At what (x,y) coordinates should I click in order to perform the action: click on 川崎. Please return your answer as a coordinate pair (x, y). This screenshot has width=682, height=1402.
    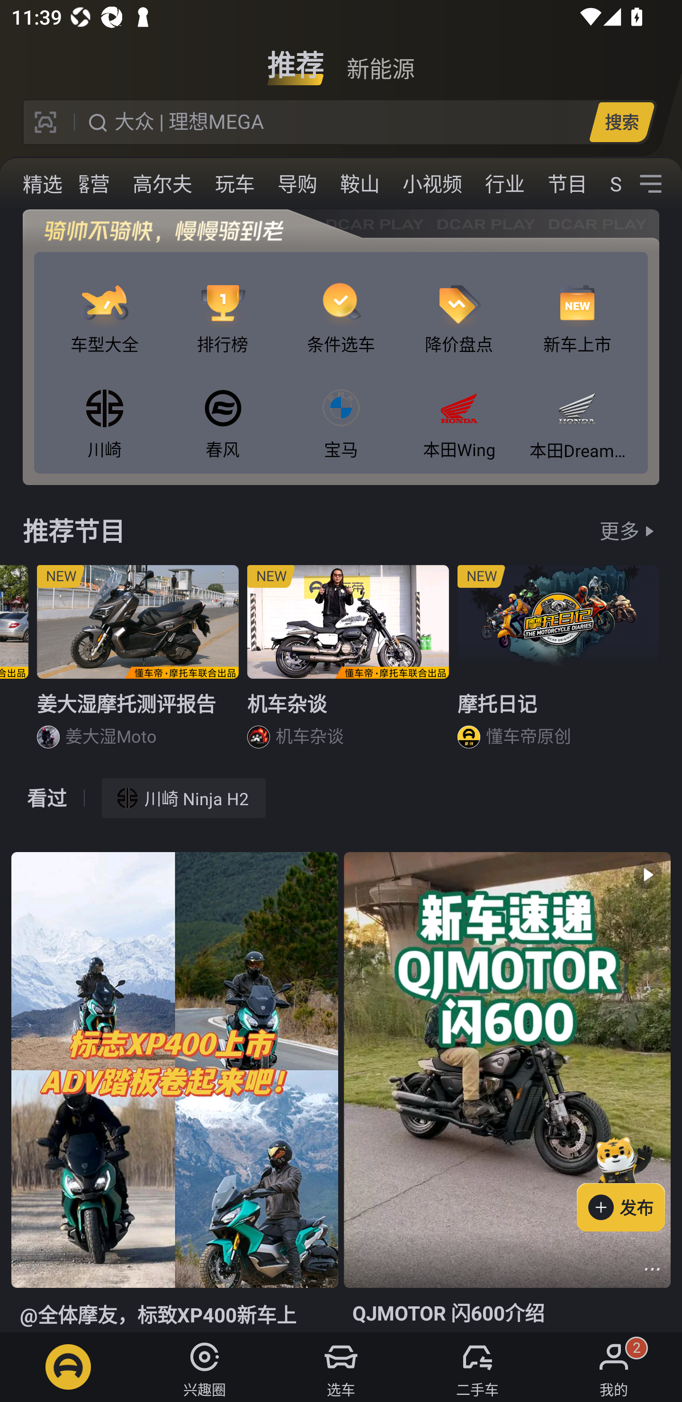
    Looking at the image, I should click on (104, 410).